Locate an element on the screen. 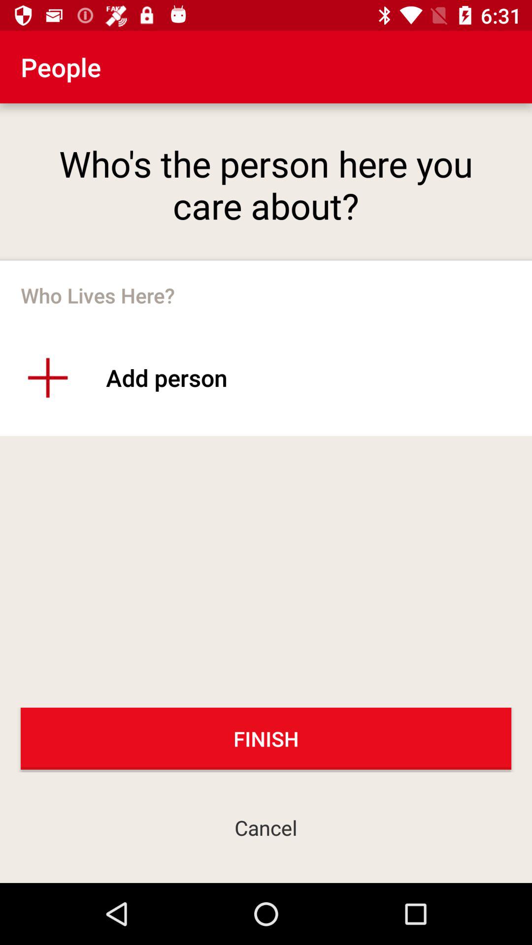 The image size is (532, 945). jump until cancel is located at coordinates (266, 827).